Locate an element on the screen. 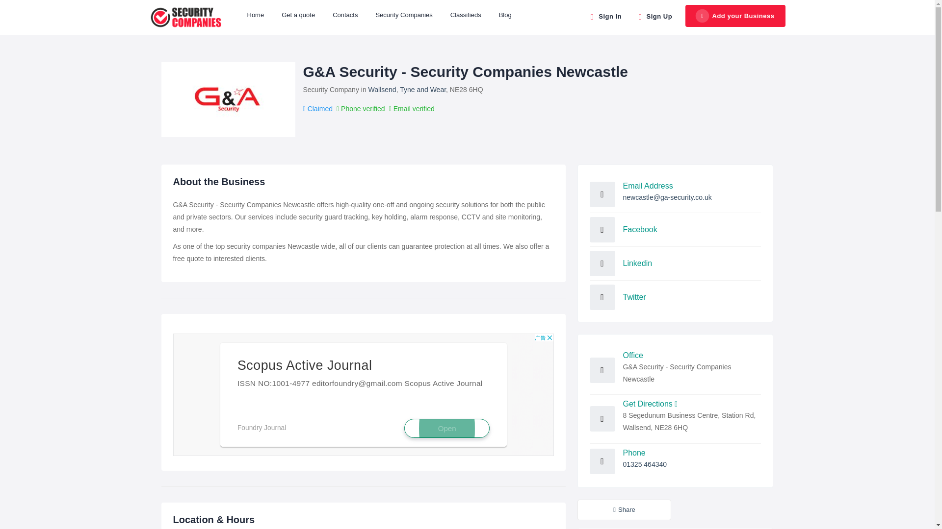 This screenshot has width=942, height=529. Linkedin is located at coordinates (638, 264).